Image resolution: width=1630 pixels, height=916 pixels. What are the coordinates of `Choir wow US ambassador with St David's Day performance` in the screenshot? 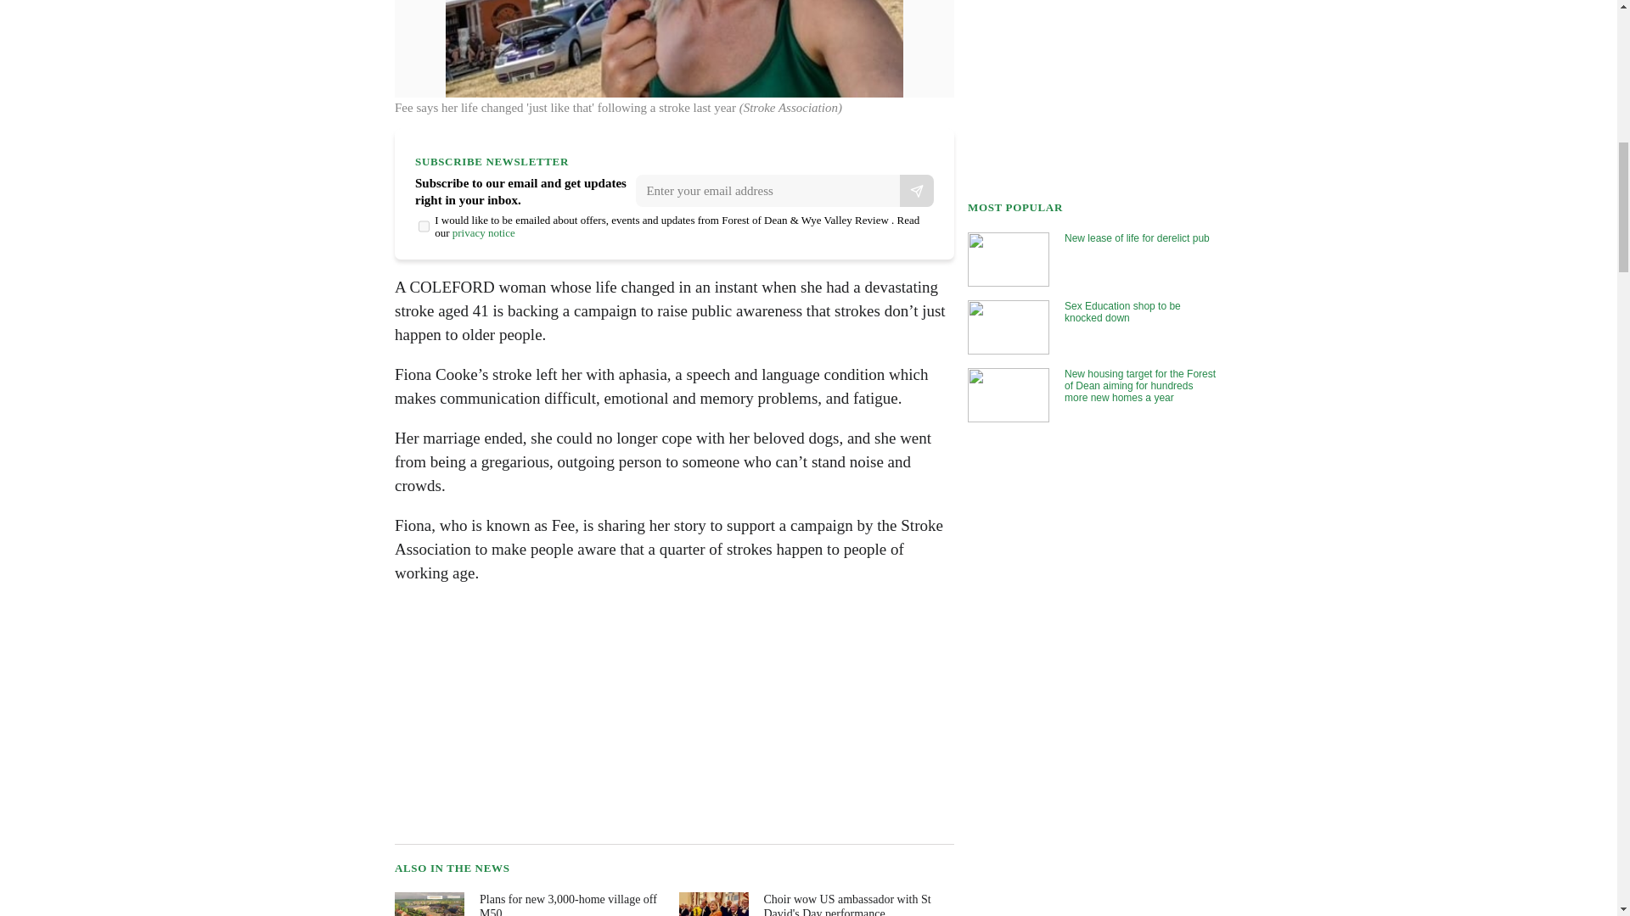 It's located at (815, 904).